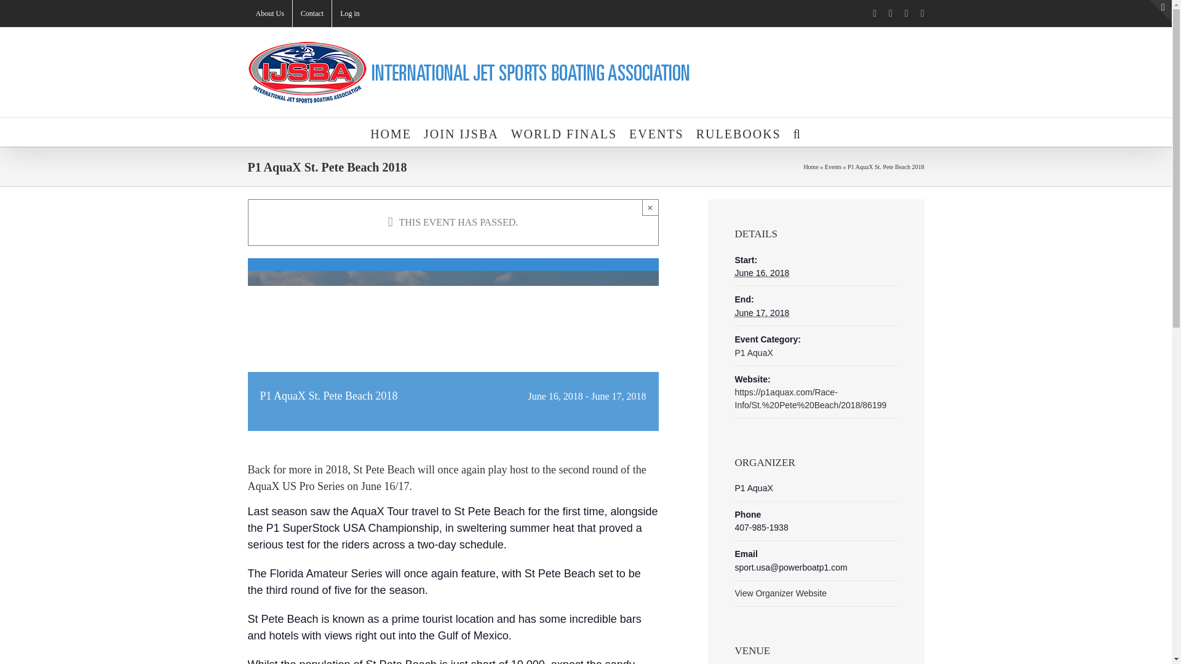  What do you see at coordinates (891, 14) in the screenshot?
I see `Twitter` at bounding box center [891, 14].